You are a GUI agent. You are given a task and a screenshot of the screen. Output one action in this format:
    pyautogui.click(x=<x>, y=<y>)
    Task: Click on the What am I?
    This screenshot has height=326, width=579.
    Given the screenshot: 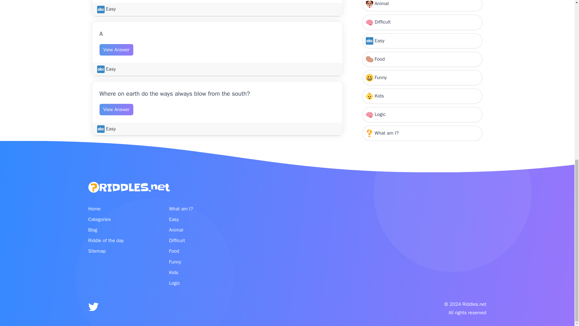 What is the action you would take?
    pyautogui.click(x=422, y=36)
    